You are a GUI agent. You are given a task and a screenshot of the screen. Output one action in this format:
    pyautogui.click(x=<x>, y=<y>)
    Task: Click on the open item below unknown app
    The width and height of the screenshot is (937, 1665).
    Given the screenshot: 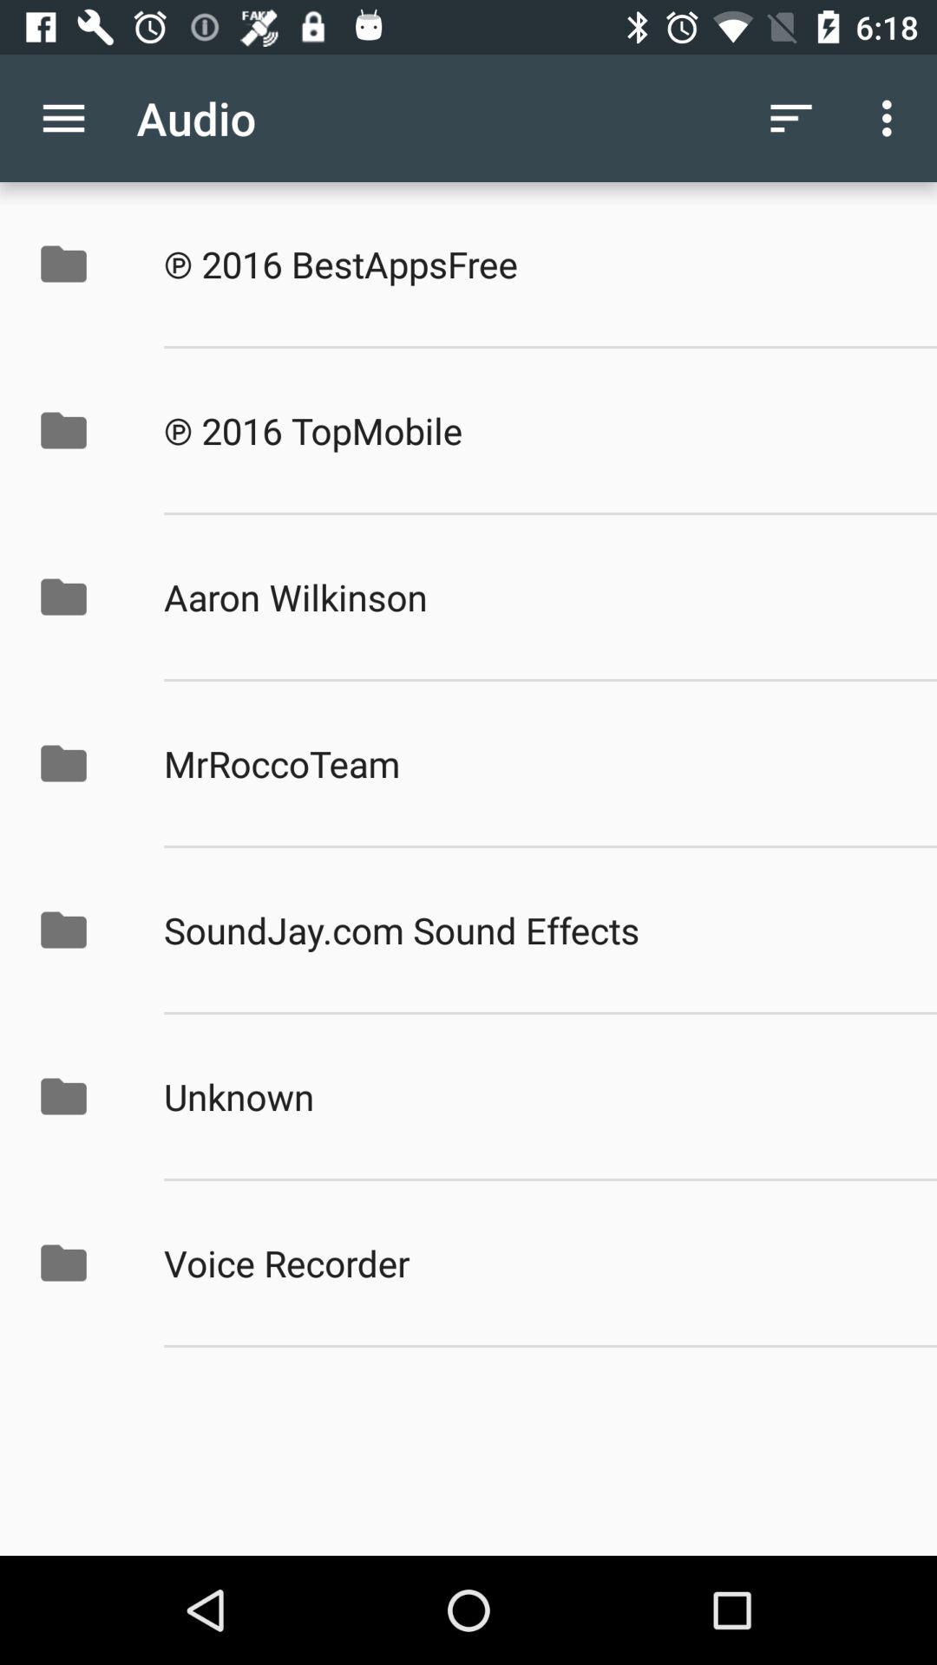 What is the action you would take?
    pyautogui.click(x=532, y=1263)
    